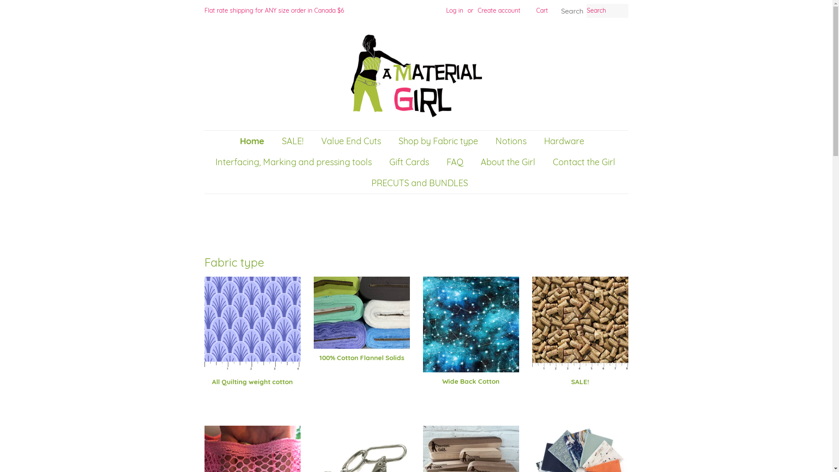  What do you see at coordinates (471, 339) in the screenshot?
I see `Wide Back Cotton` at bounding box center [471, 339].